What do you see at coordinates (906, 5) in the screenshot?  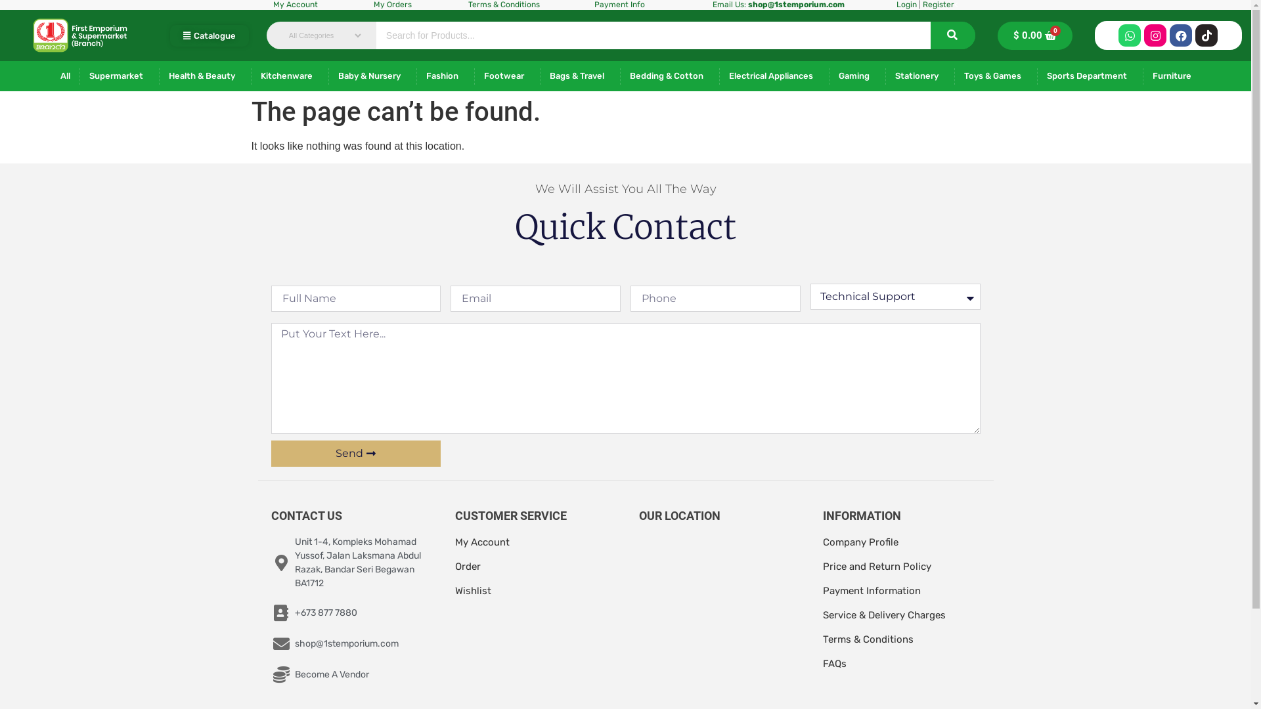 I see `Login` at bounding box center [906, 5].